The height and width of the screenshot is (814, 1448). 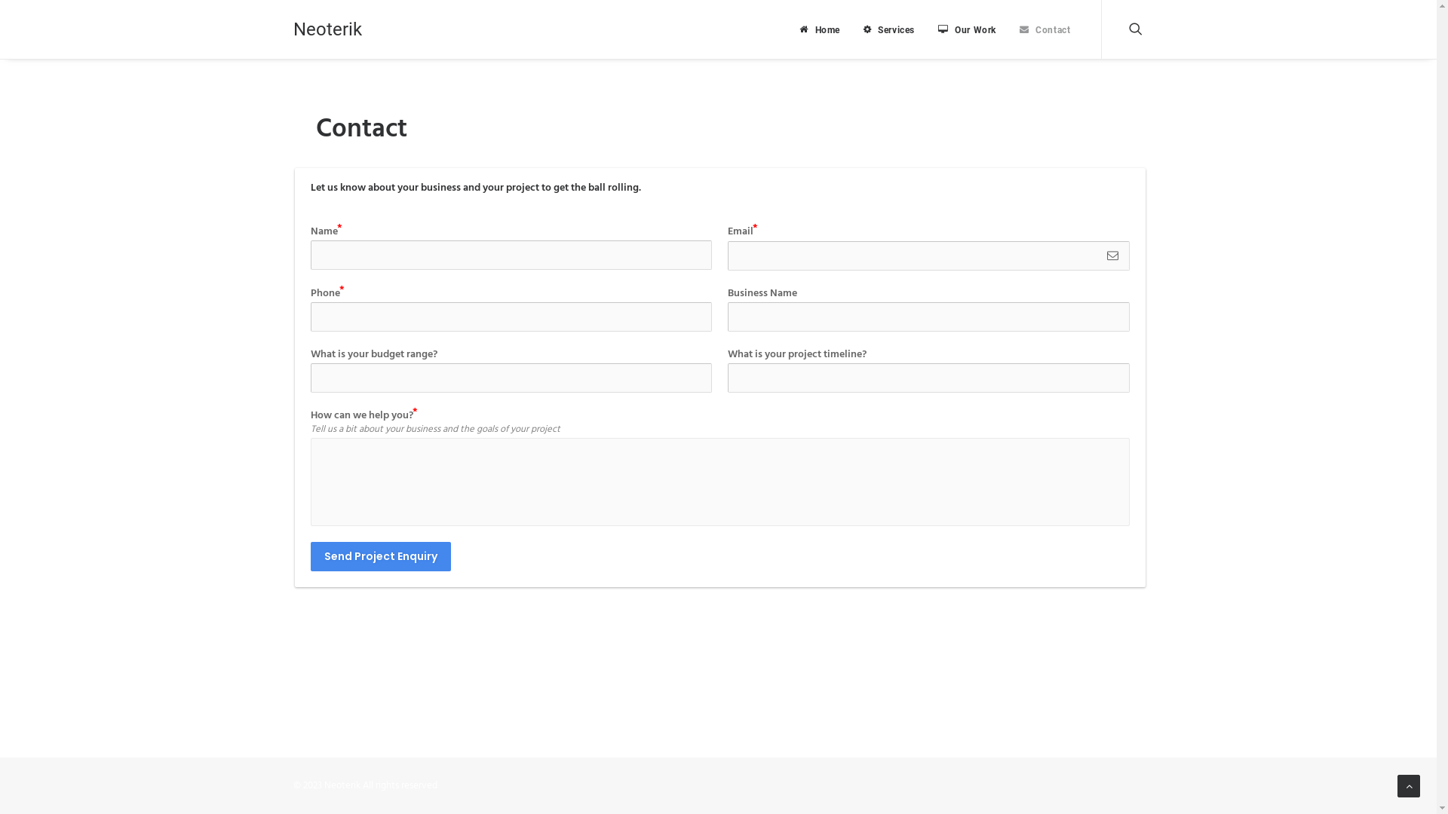 I want to click on  Contact, so click(x=1039, y=29).